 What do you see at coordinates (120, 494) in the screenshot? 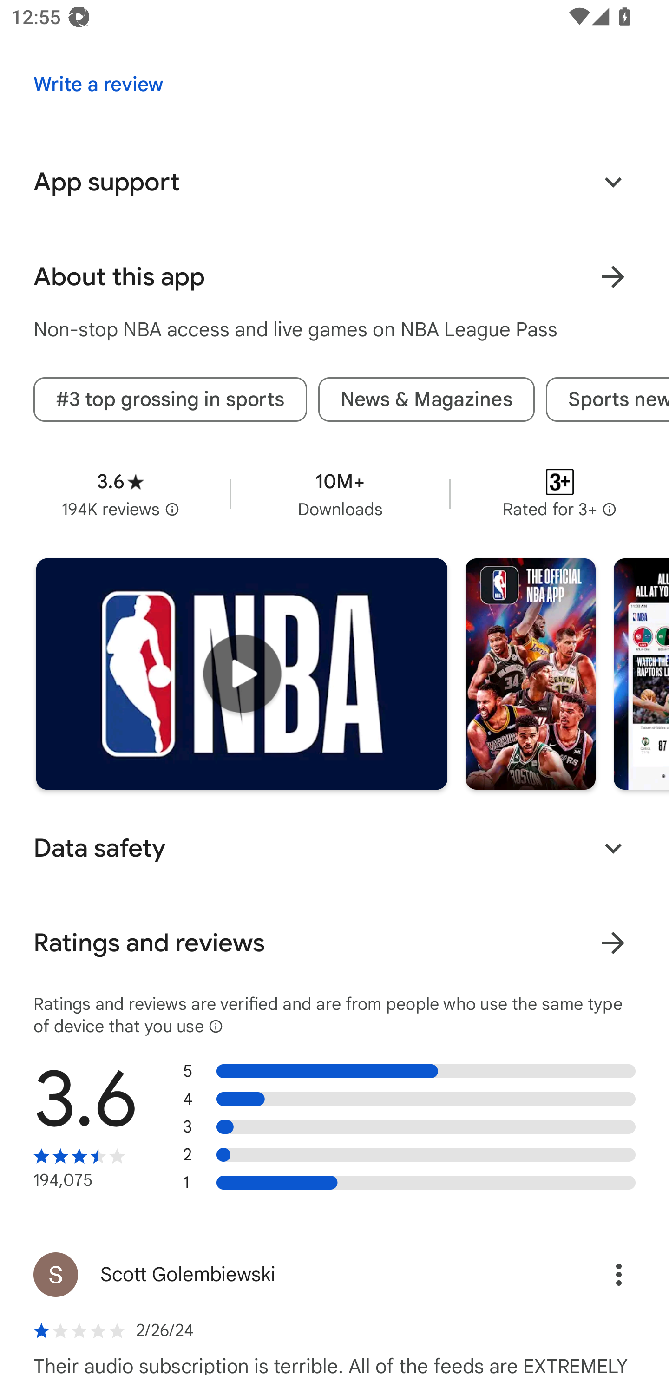
I see `Average rating 3.6 stars in 194 thousand reviews` at bounding box center [120, 494].